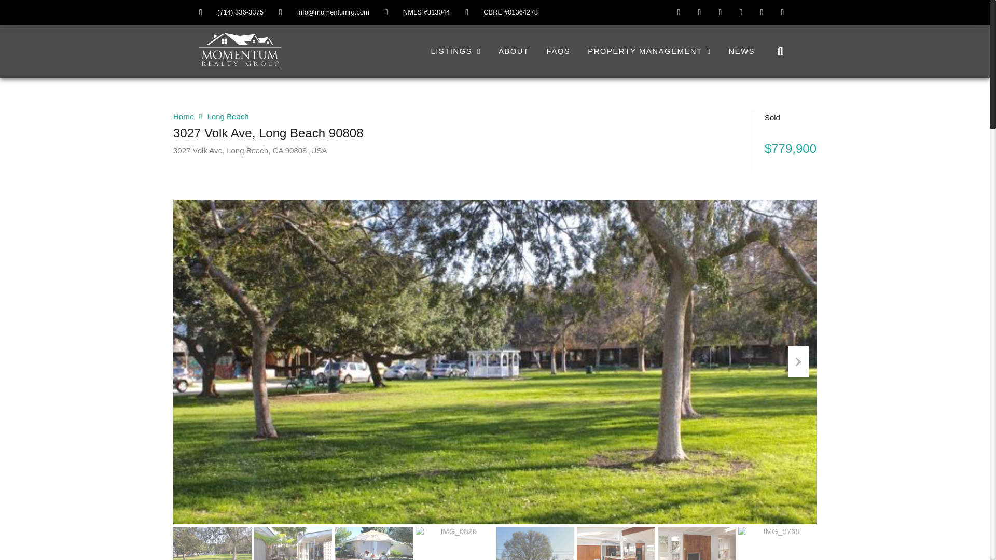  I want to click on ABOUT, so click(514, 51).